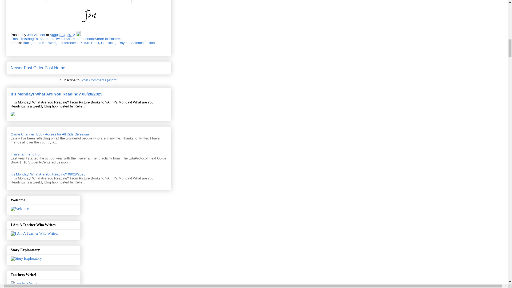 Image resolution: width=512 pixels, height=288 pixels. Describe the element at coordinates (34, 39) in the screenshot. I see `BlogThis!` at that location.